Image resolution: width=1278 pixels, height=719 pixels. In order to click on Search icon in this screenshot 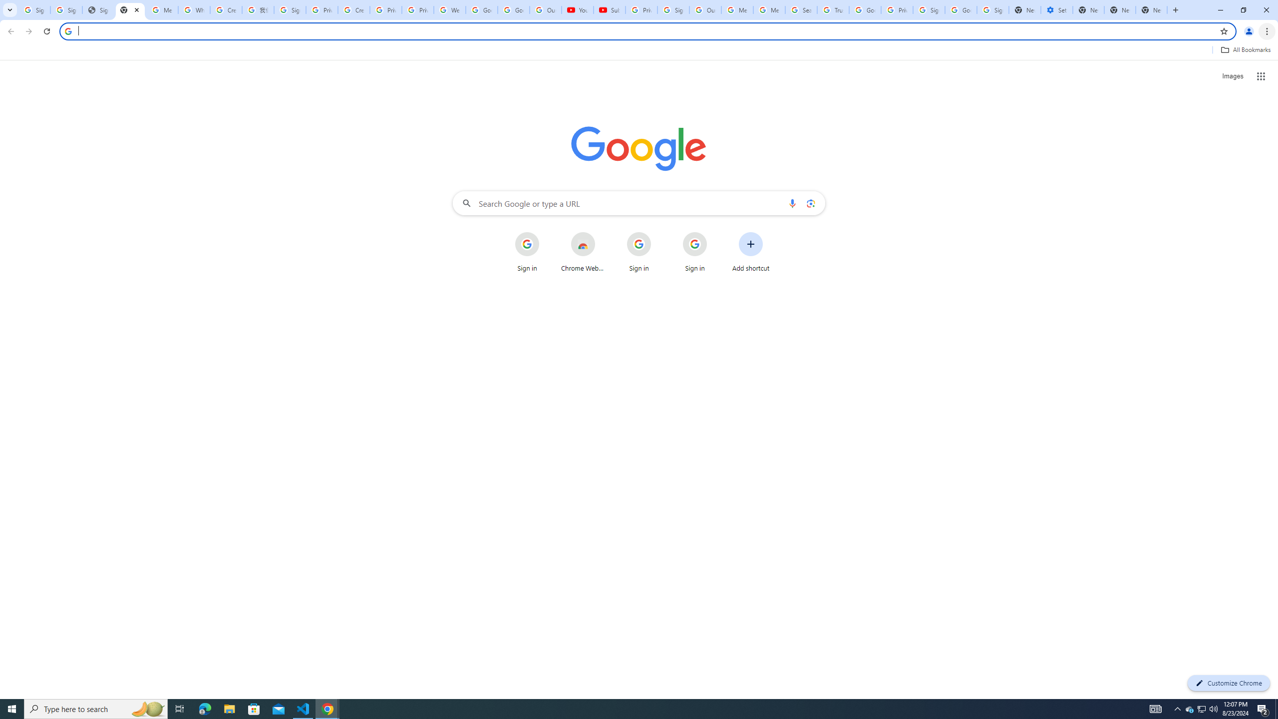, I will do `click(68, 31)`.